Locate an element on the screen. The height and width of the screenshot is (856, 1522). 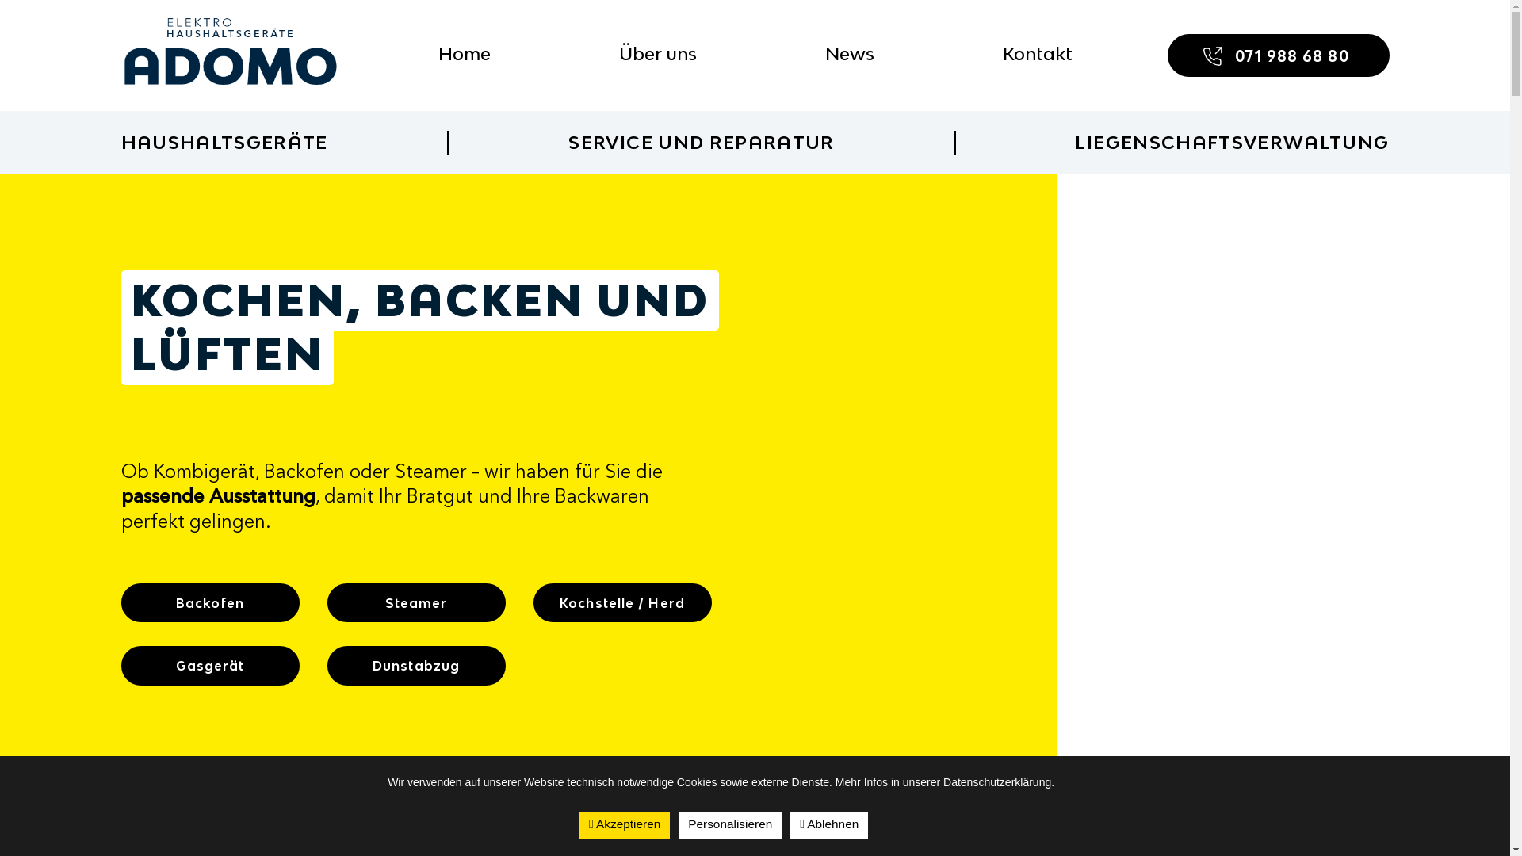
Personalisieren is located at coordinates (730, 825).